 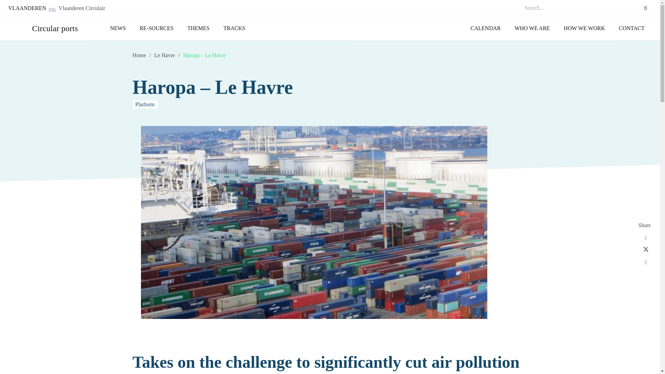 I want to click on RE-SOURCES, so click(x=156, y=28).